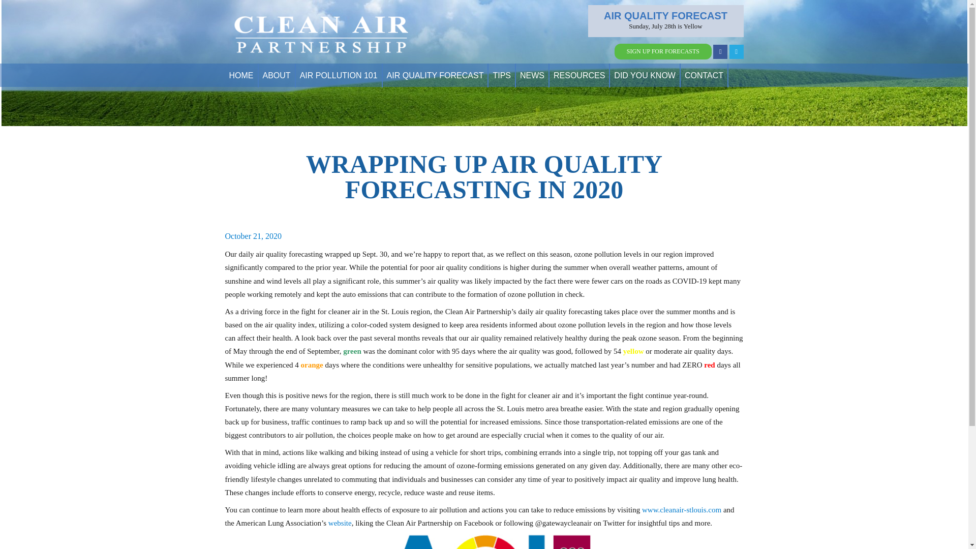 The width and height of the screenshot is (976, 549). I want to click on October 21, 2020, so click(253, 236).